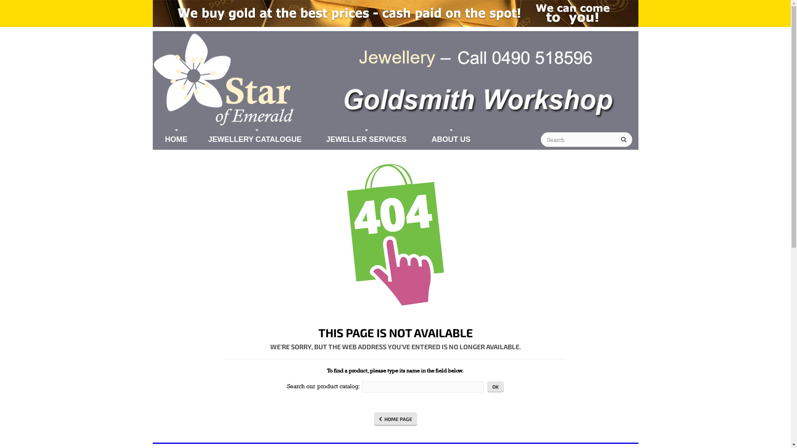 This screenshot has height=448, width=797. What do you see at coordinates (176, 139) in the screenshot?
I see `HOME` at bounding box center [176, 139].